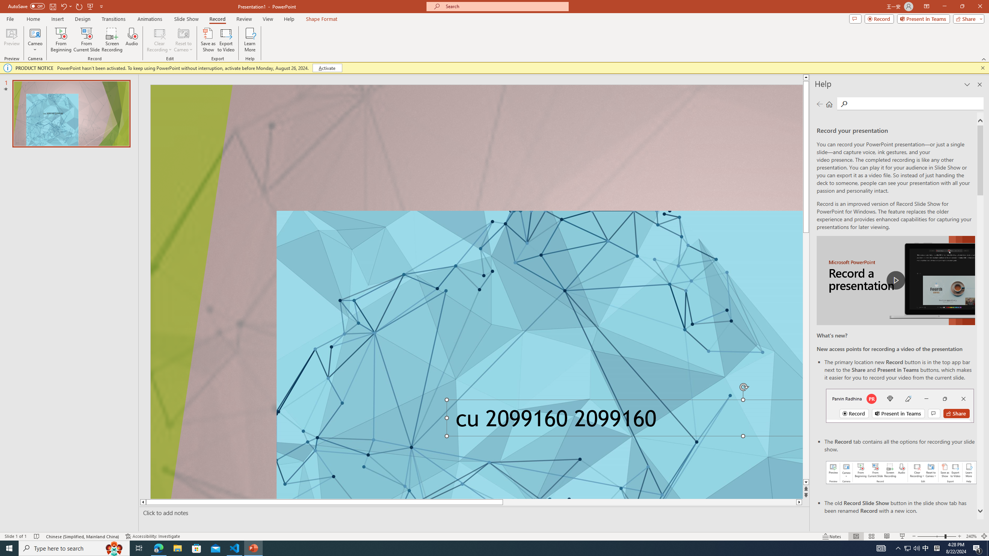 The image size is (989, 556). I want to click on Animations, so click(150, 19).